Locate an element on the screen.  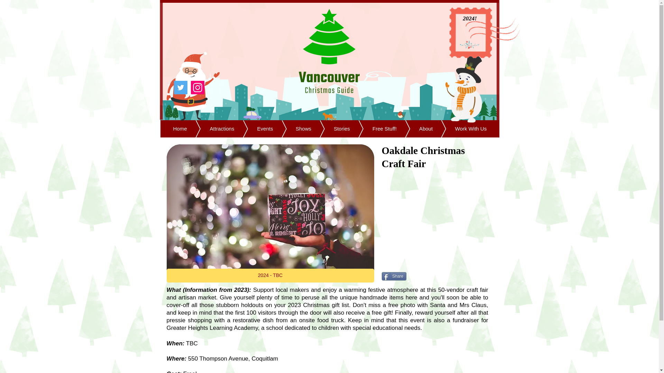
Home is located at coordinates (180, 128).